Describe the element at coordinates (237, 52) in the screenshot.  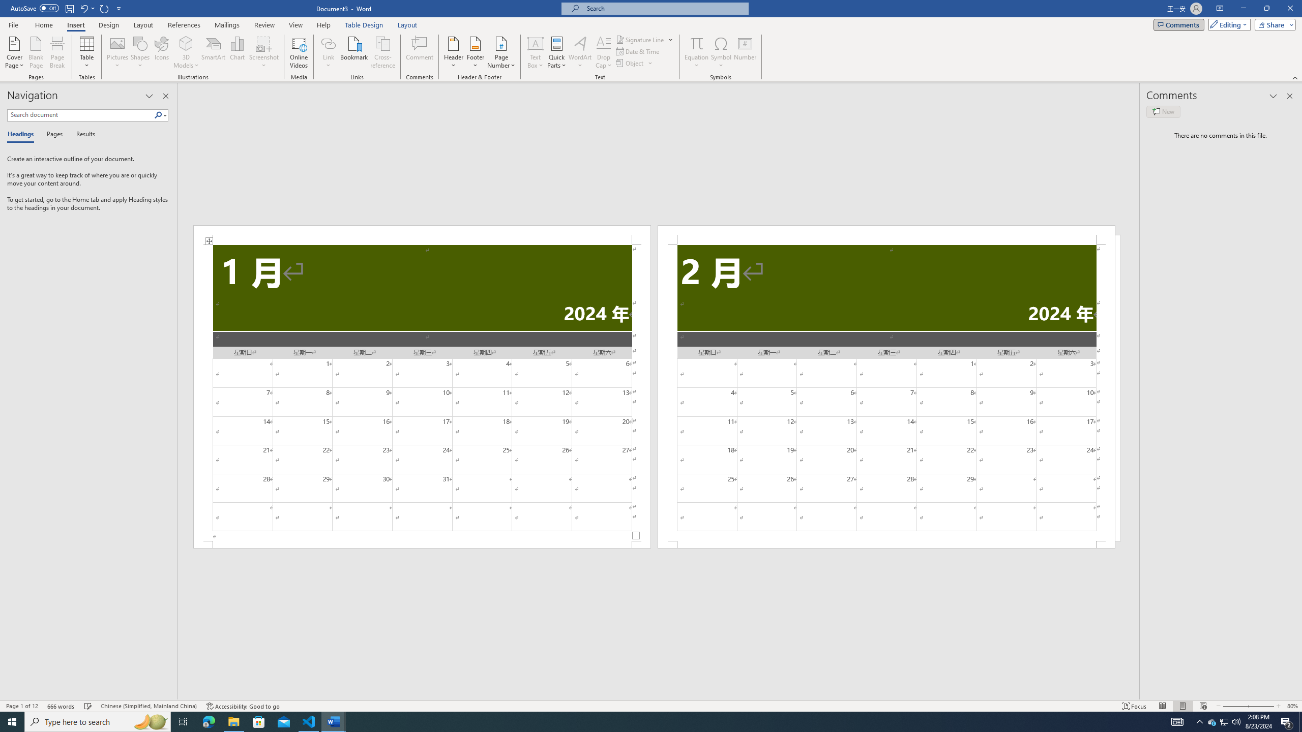
I see `Chart...` at that location.